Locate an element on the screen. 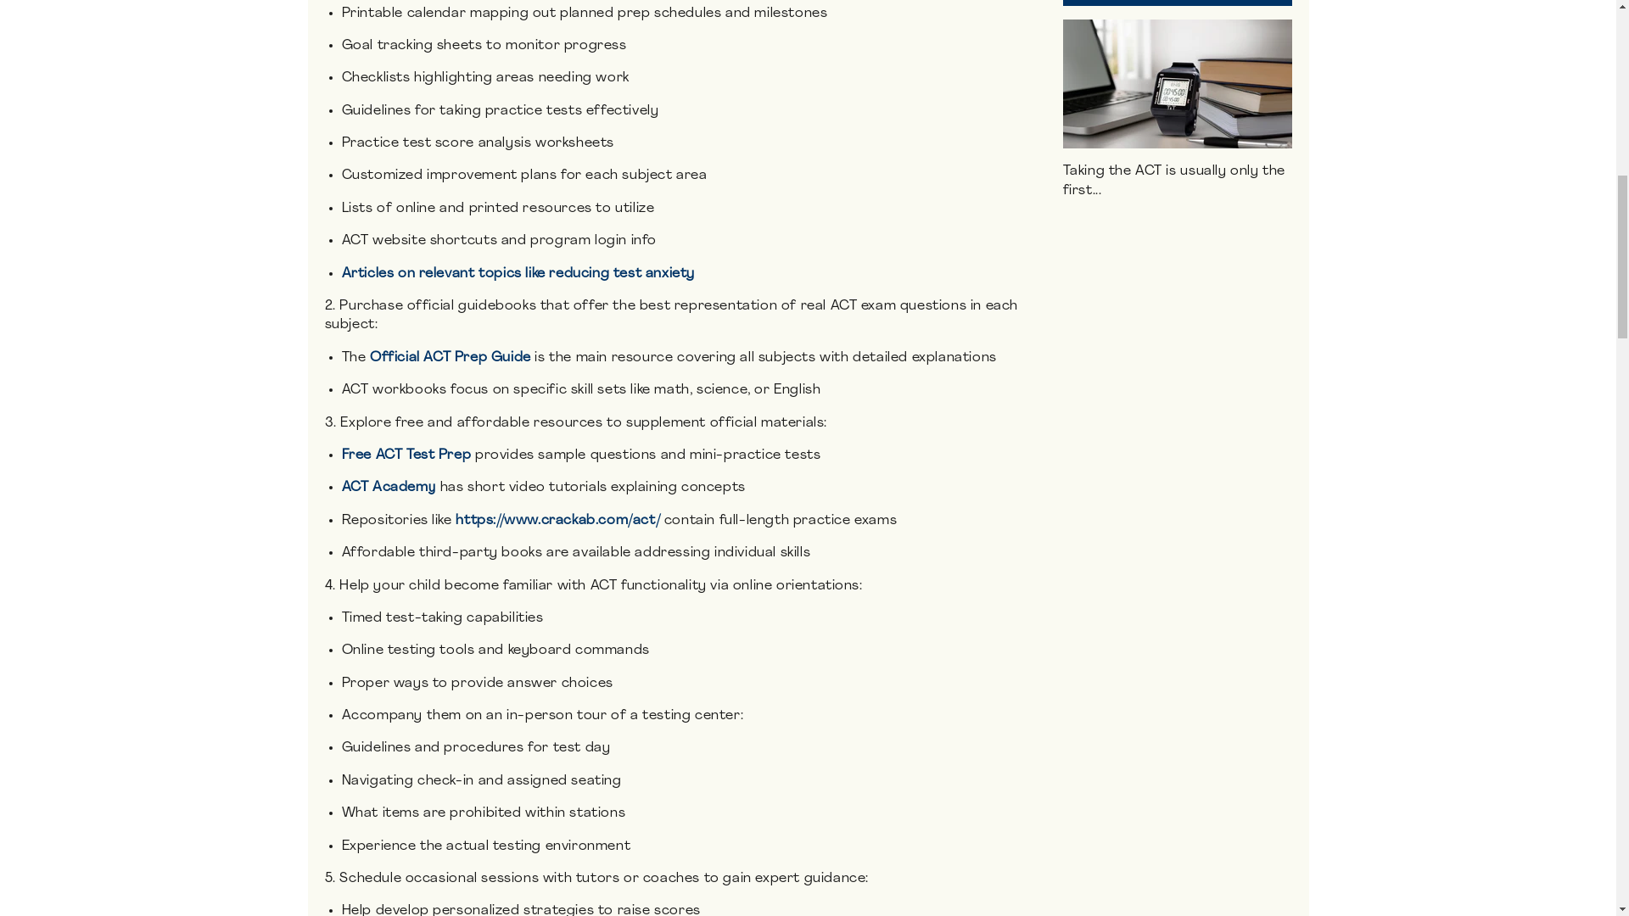 This screenshot has width=1629, height=916. Free ACT Test Prep is located at coordinates (406, 455).